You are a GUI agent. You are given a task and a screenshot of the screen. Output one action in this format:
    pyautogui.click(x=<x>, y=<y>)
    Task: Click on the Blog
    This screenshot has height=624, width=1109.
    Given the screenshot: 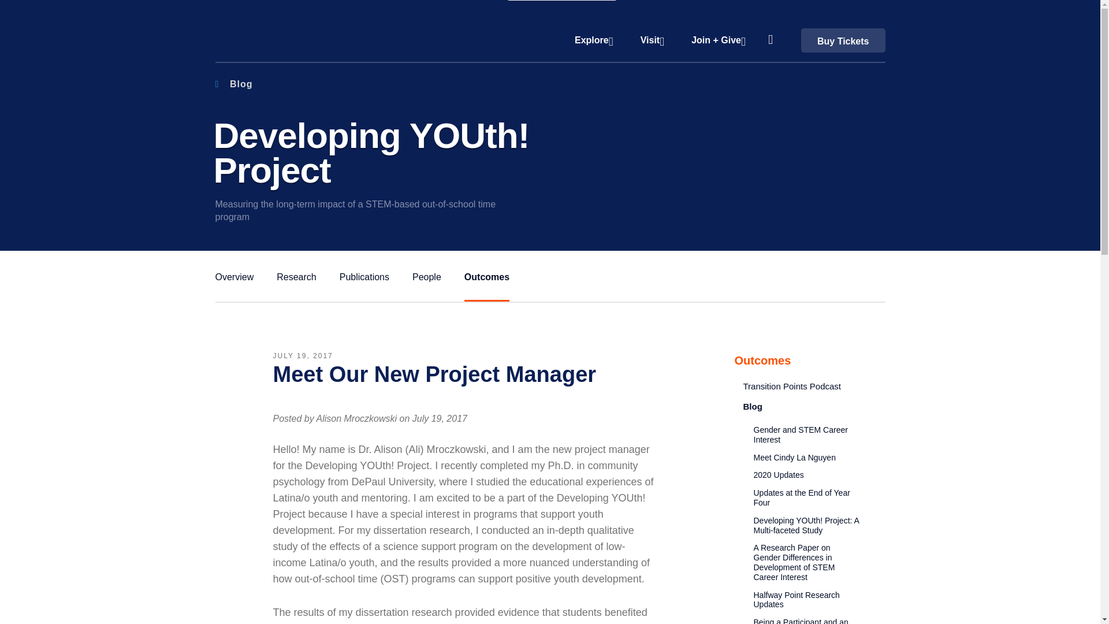 What is the action you would take?
    pyautogui.click(x=296, y=274)
    